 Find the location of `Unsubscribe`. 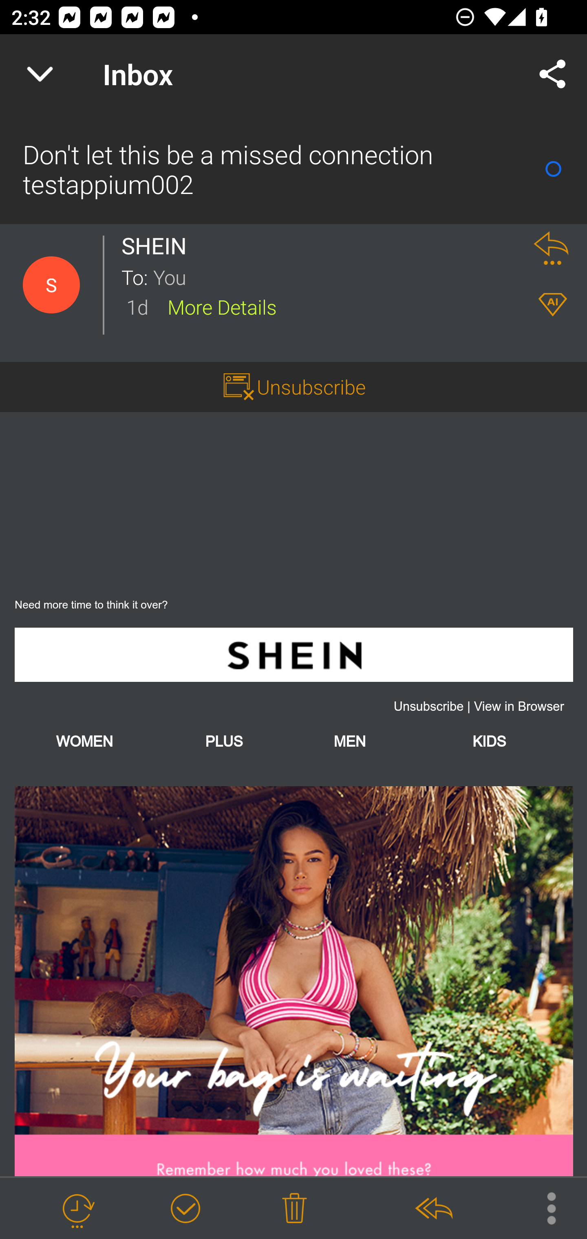

Unsubscribe is located at coordinates (428, 707).